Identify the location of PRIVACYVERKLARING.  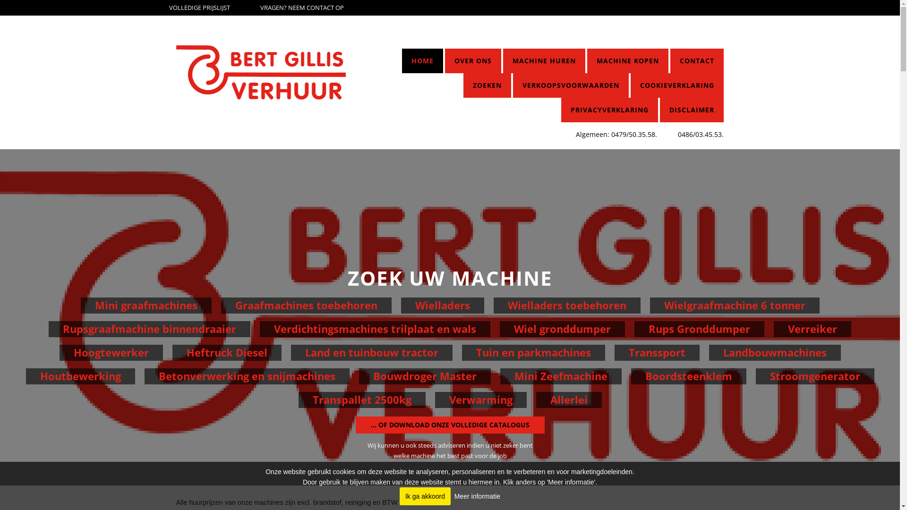
(609, 110).